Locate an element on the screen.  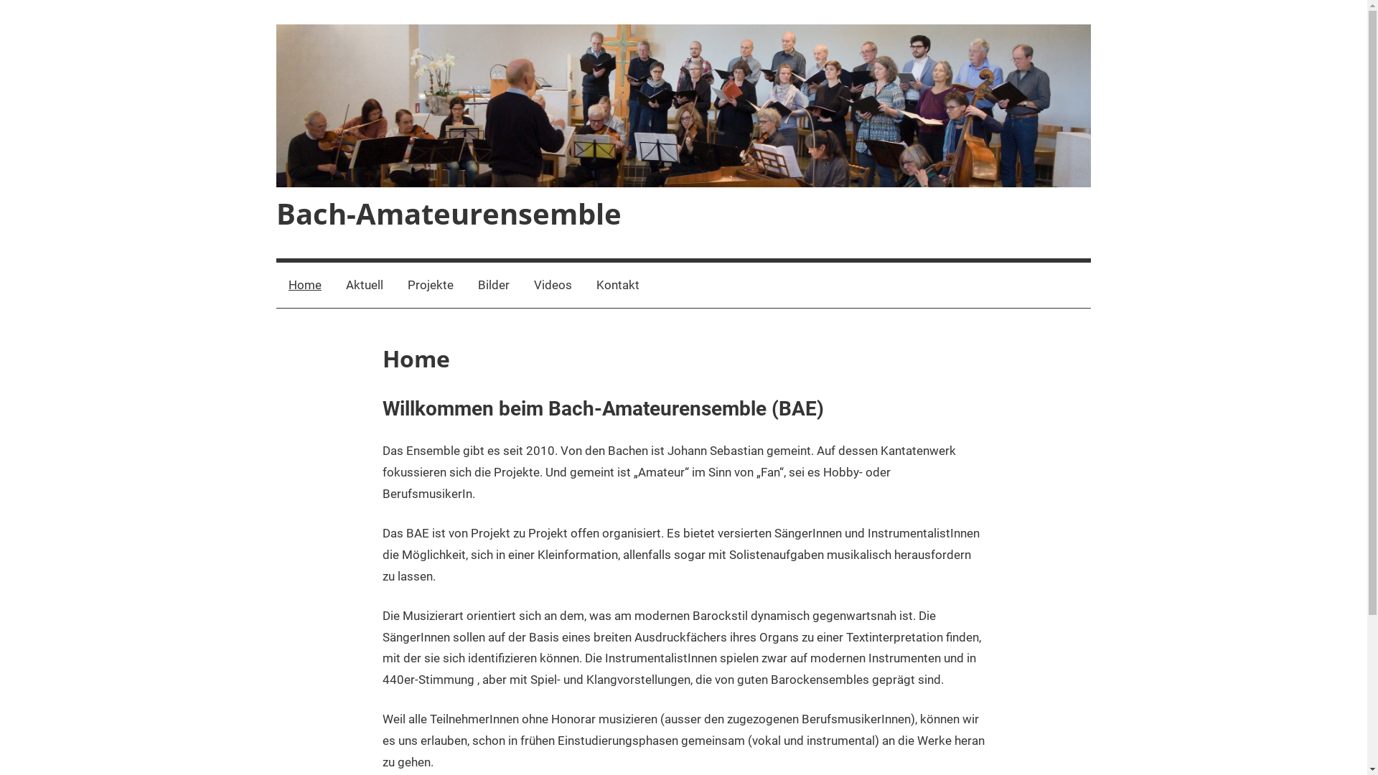
Kontakt is located at coordinates (618, 286).